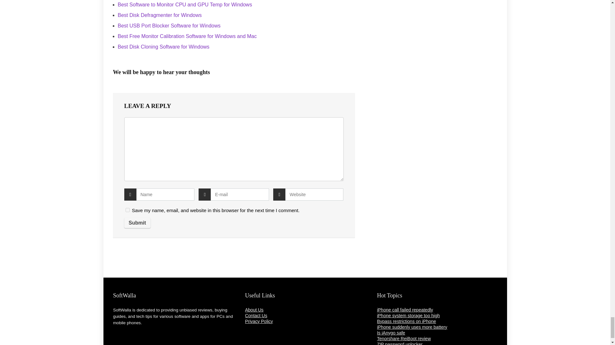 This screenshot has width=615, height=345. What do you see at coordinates (169, 26) in the screenshot?
I see `Best USB Port Blocker Software for Windows` at bounding box center [169, 26].